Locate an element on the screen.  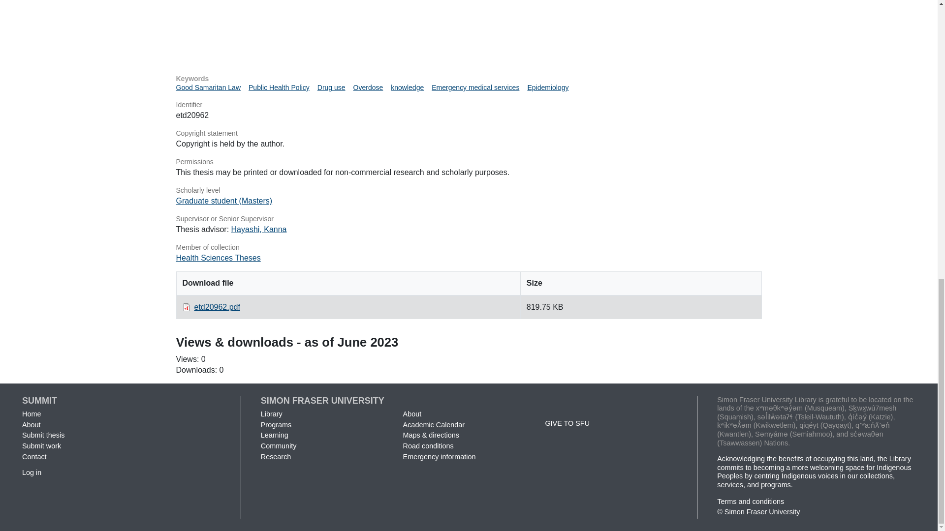
Home is located at coordinates (31, 413).